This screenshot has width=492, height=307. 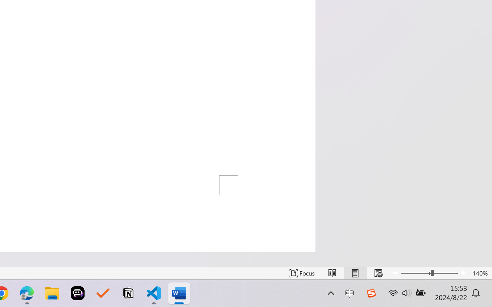 I want to click on Class: Image, so click(x=371, y=293).